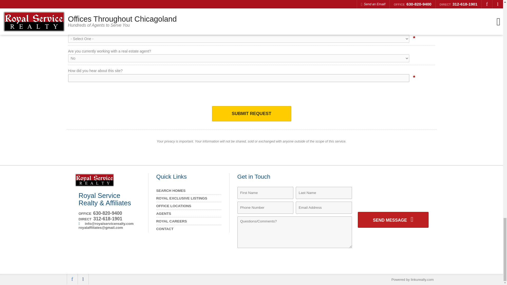 This screenshot has height=285, width=507. Describe the element at coordinates (83, 279) in the screenshot. I see `LinkedIn` at that location.